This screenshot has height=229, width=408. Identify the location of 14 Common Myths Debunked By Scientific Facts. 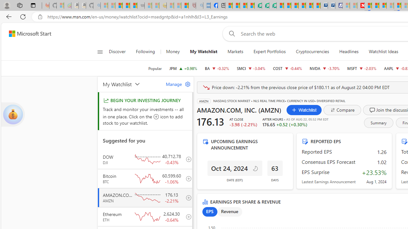
(375, 6).